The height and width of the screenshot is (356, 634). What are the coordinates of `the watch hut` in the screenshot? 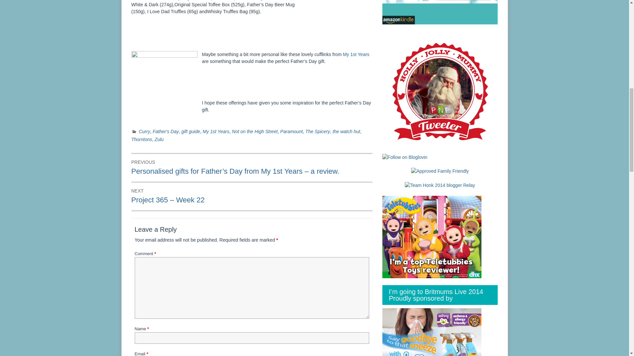 It's located at (346, 131).